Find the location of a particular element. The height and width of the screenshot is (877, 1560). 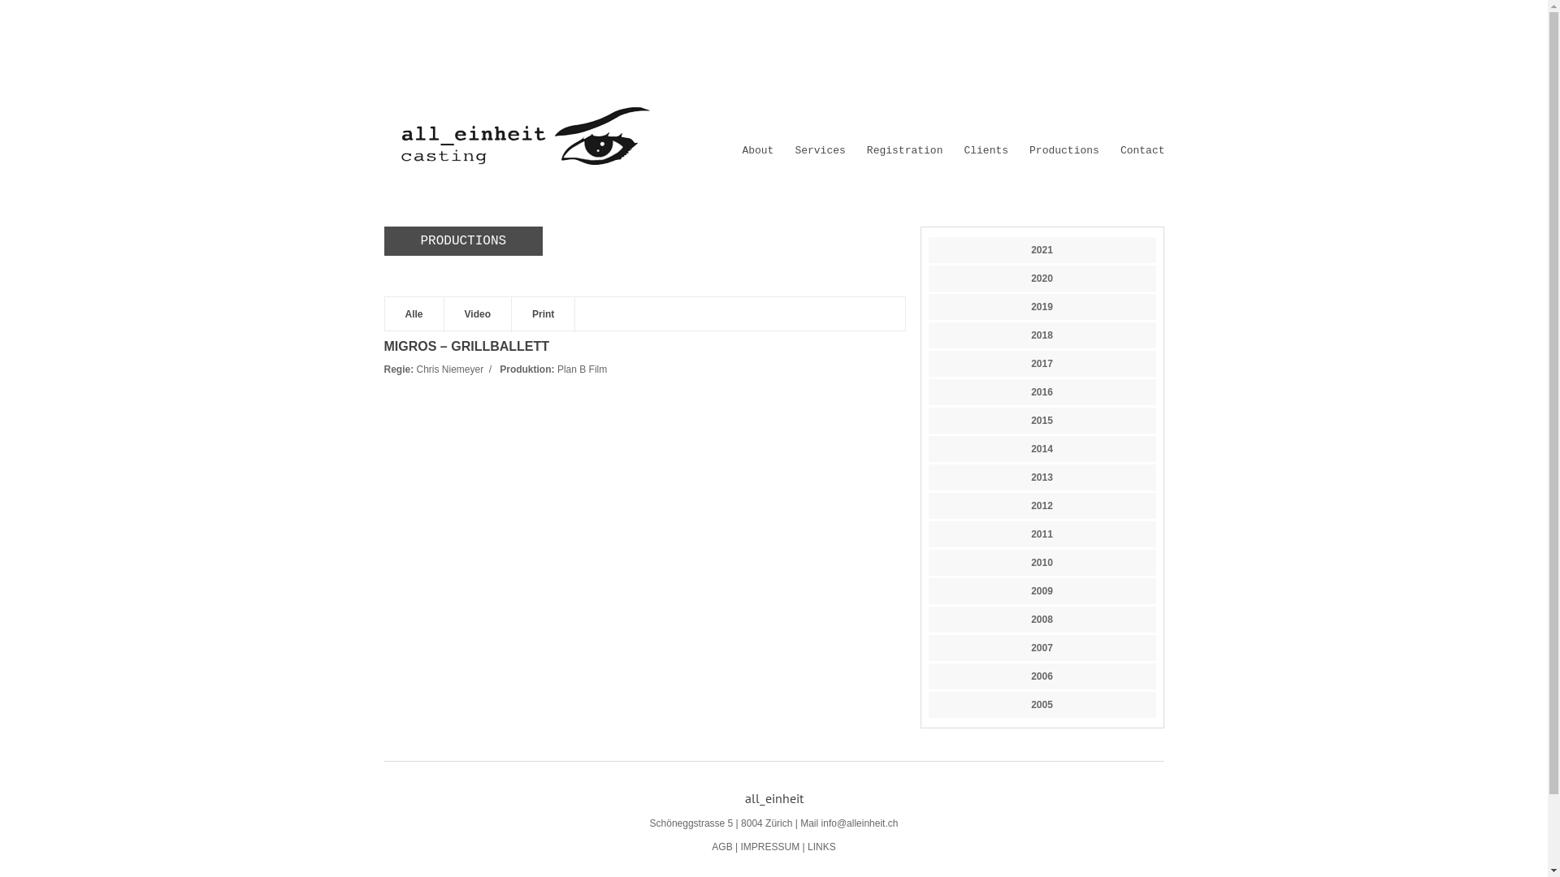

Productions is located at coordinates (1064, 151).